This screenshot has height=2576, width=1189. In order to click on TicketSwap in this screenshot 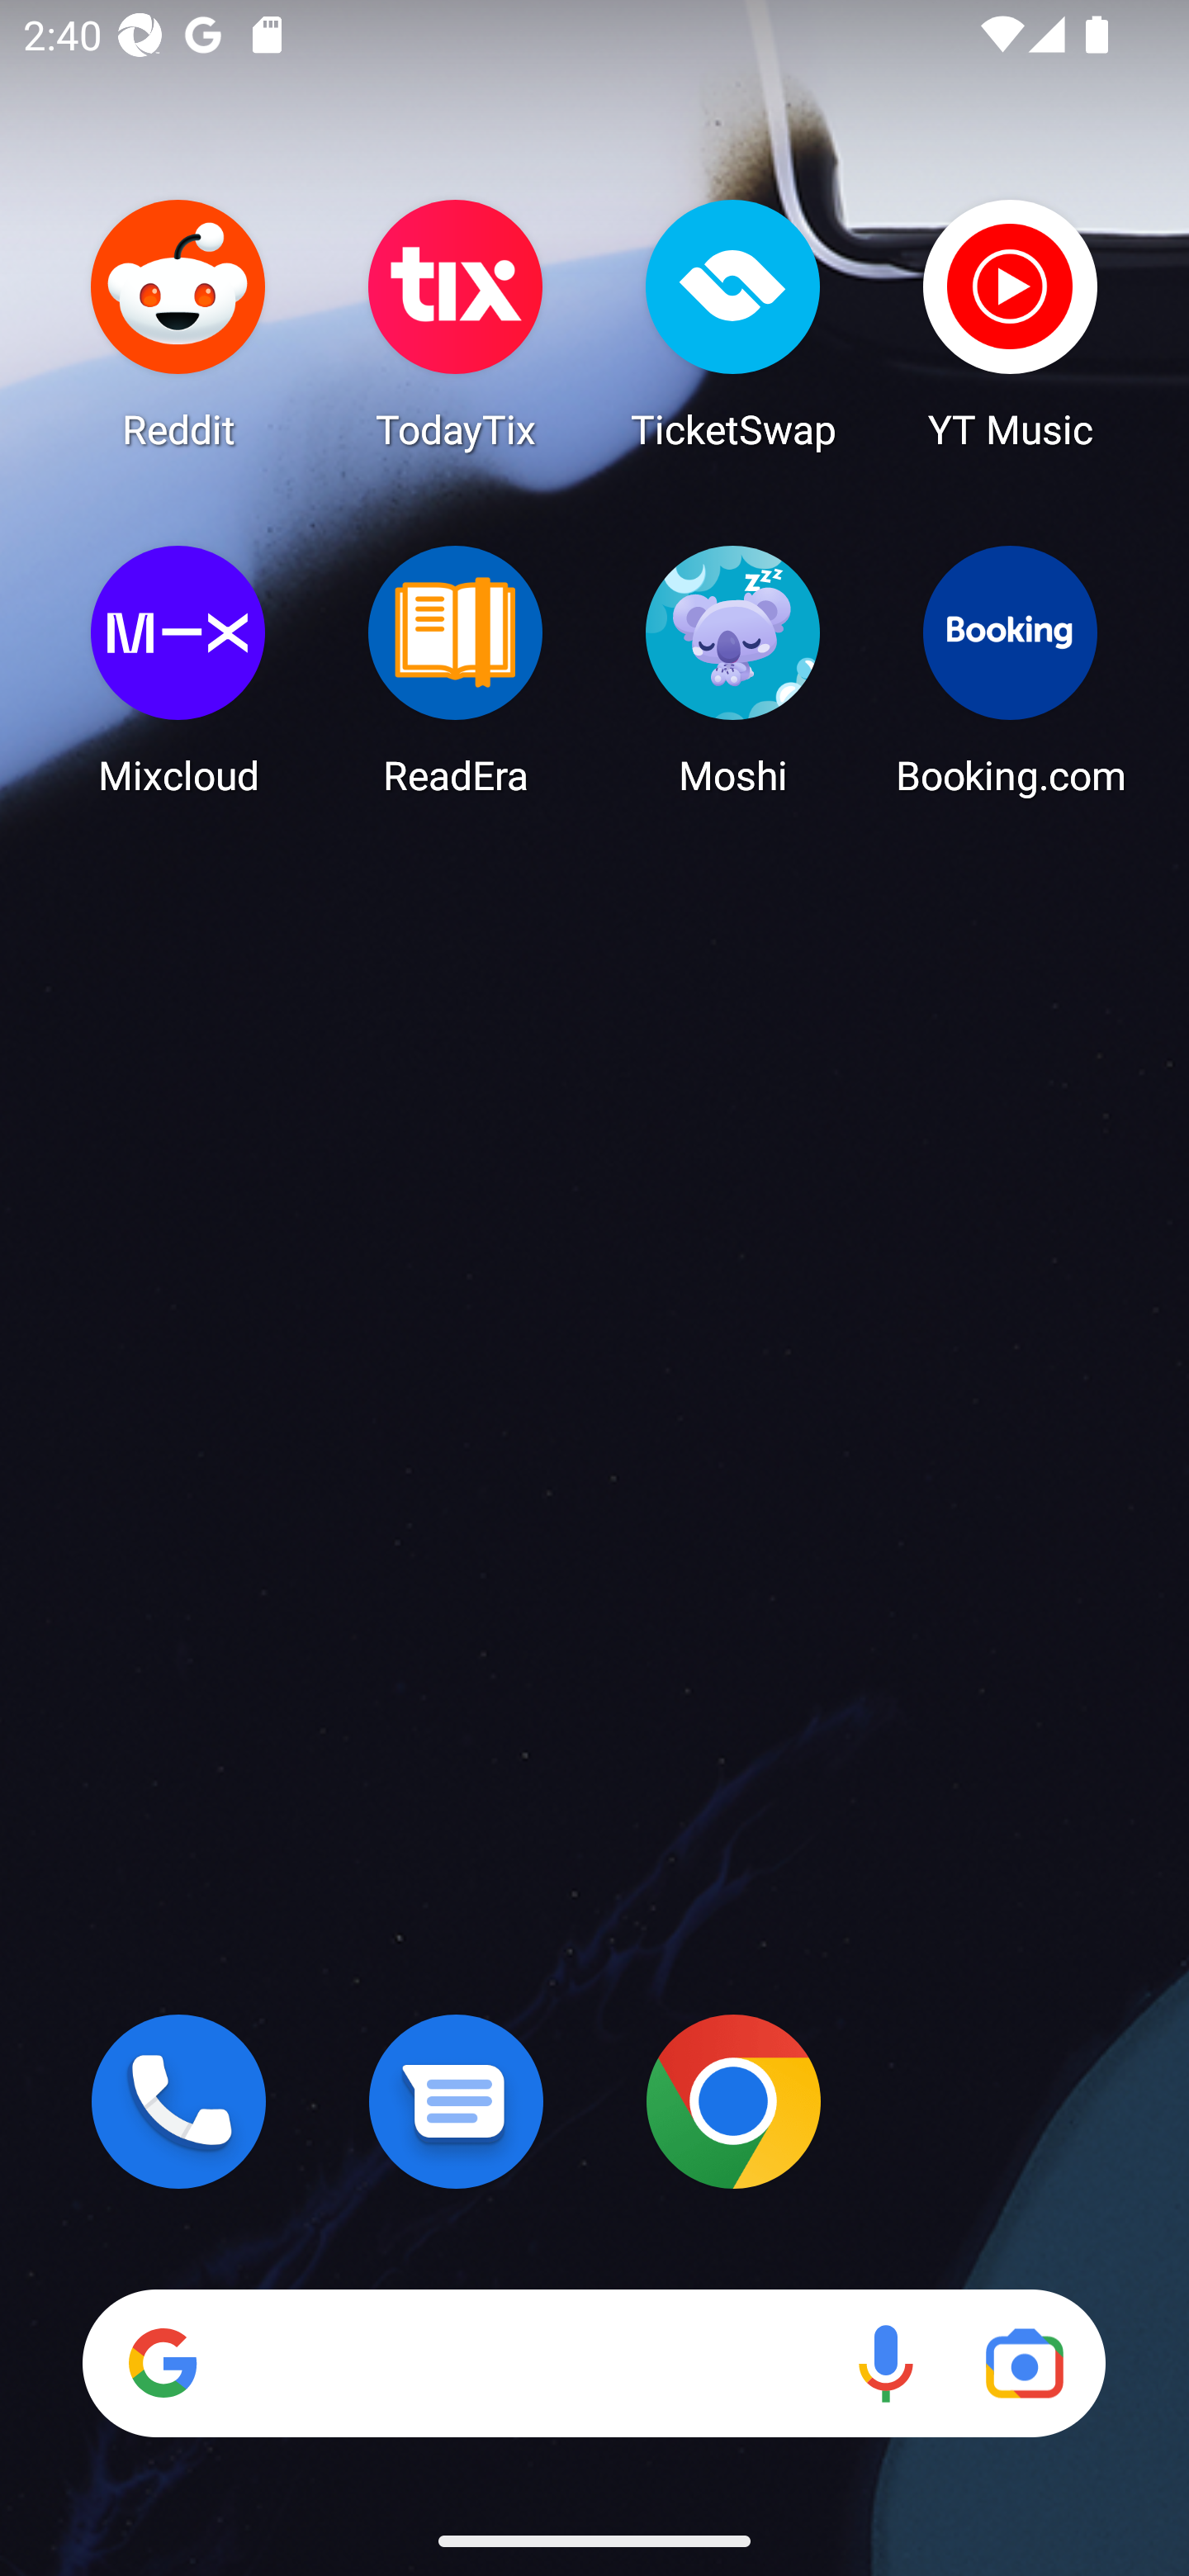, I will do `click(733, 324)`.